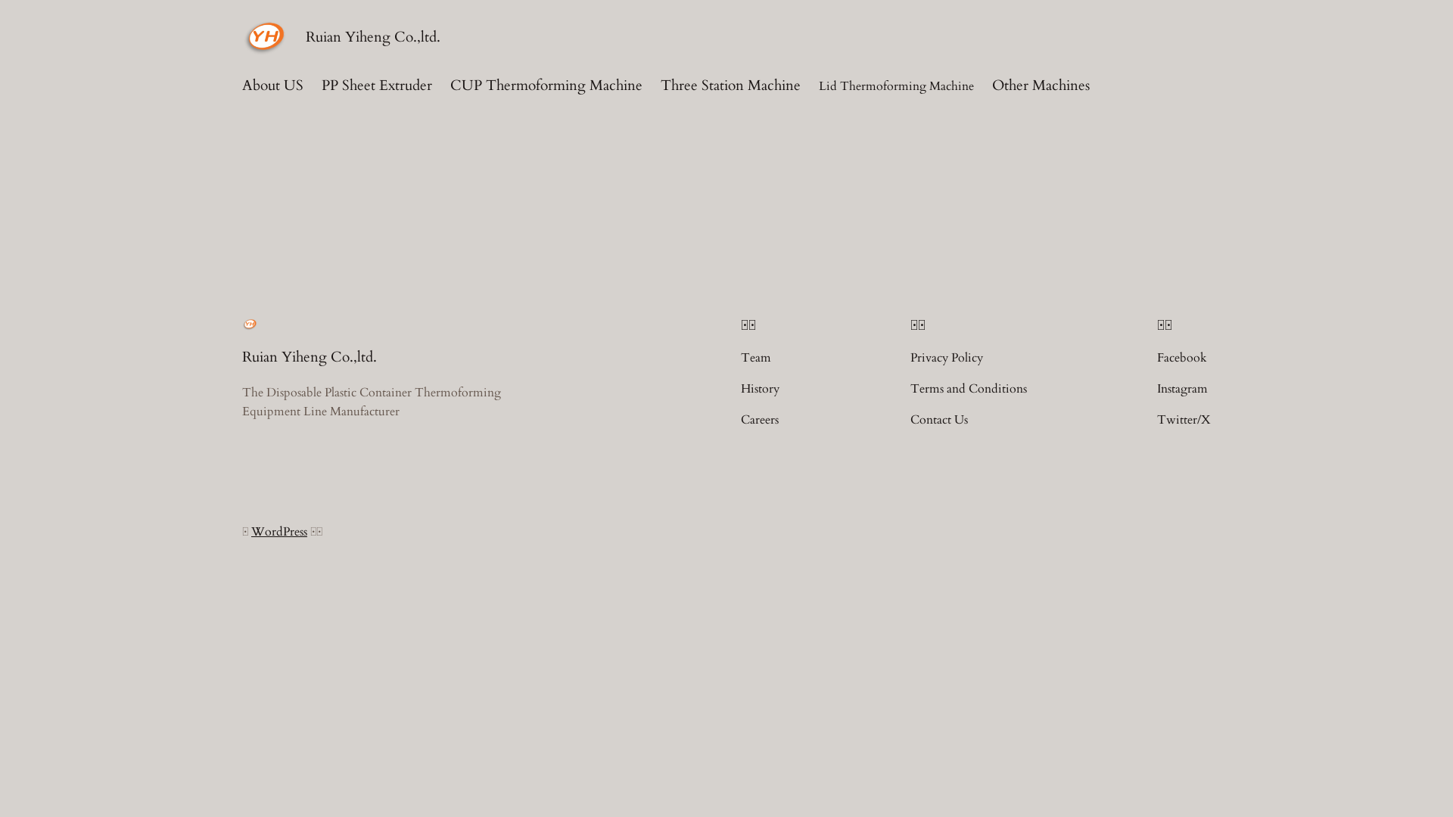  I want to click on Instagram, so click(1182, 389).